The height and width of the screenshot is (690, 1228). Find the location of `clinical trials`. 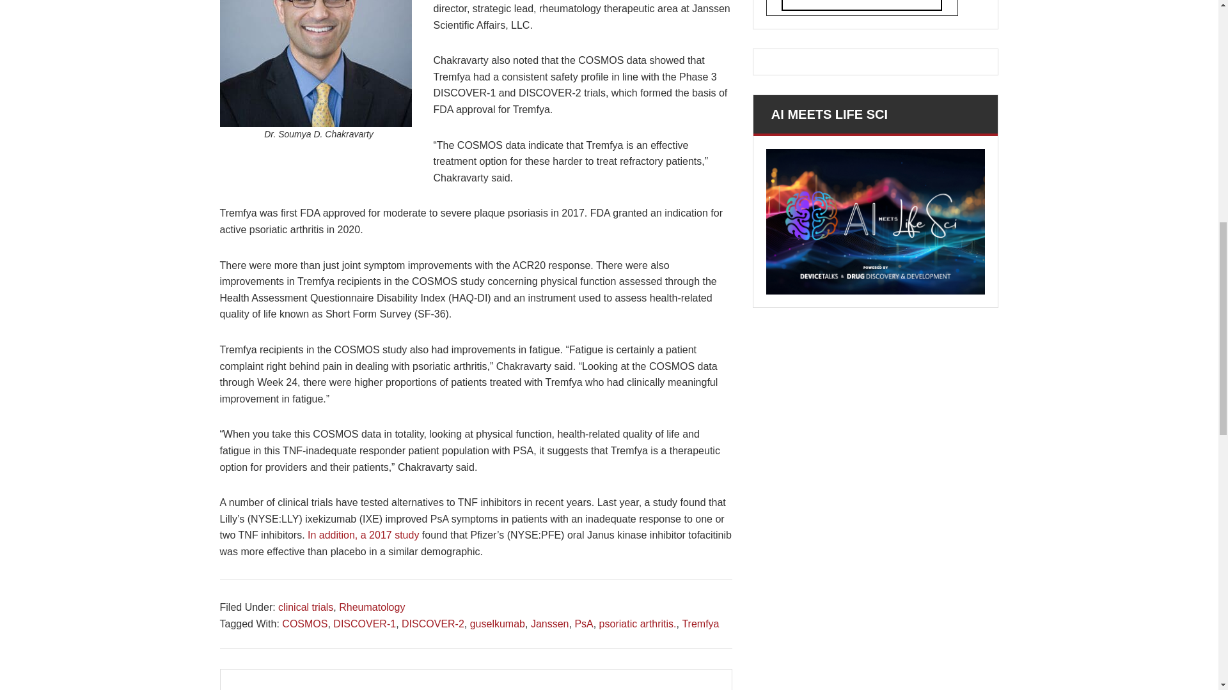

clinical trials is located at coordinates (306, 607).